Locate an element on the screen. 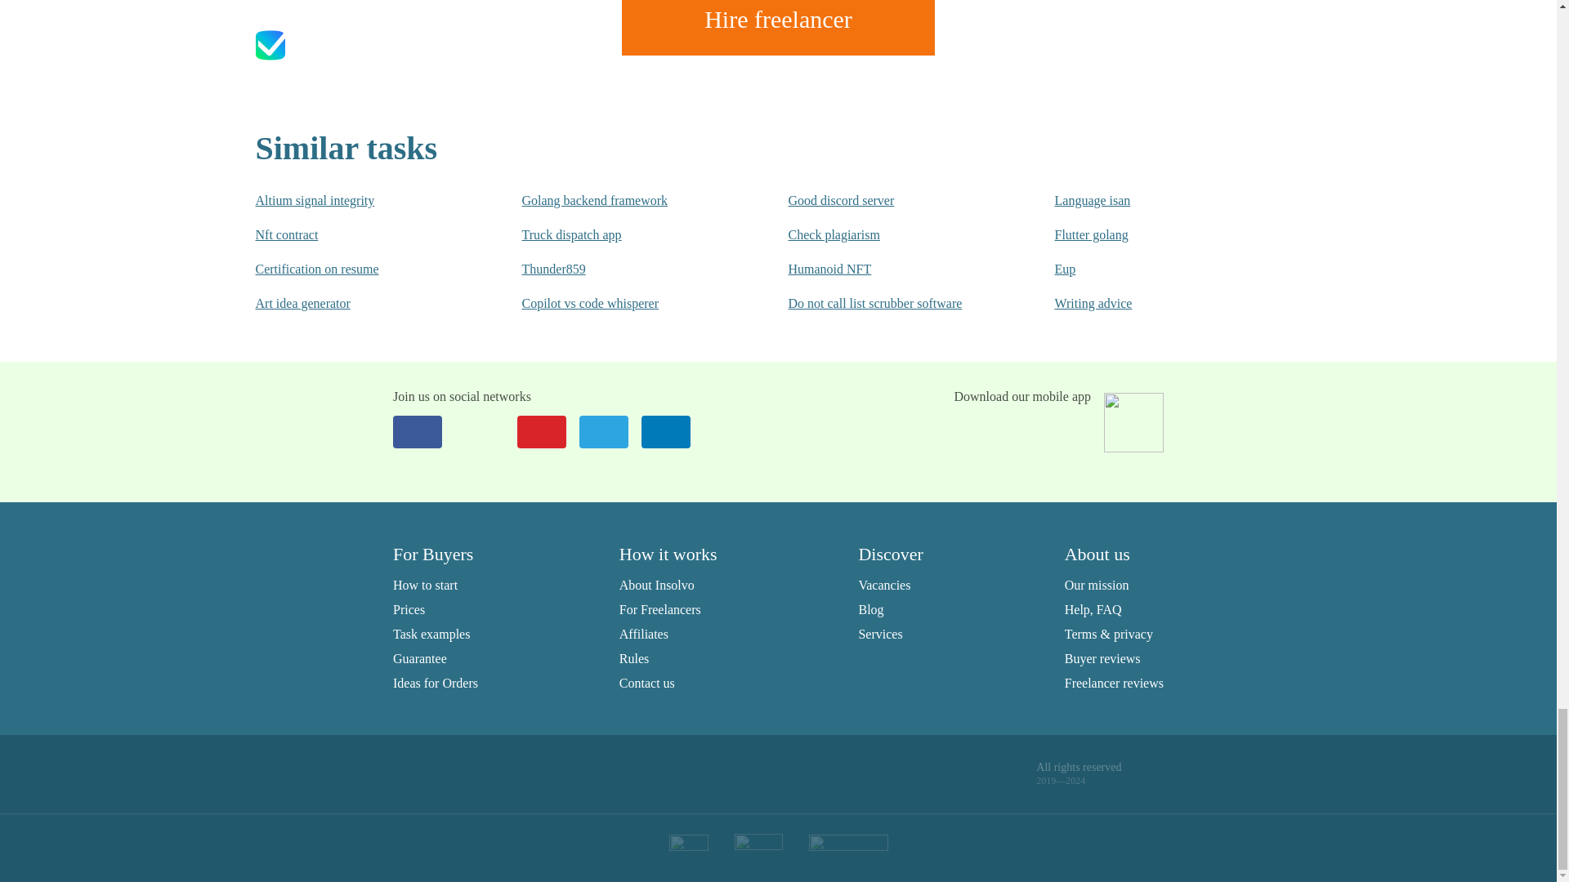 The width and height of the screenshot is (1569, 882). Copilot vs code whisperer is located at coordinates (621, 304).